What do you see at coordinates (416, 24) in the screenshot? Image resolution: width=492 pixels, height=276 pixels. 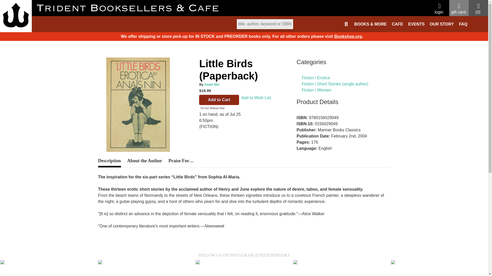 I see `EVENTS` at bounding box center [416, 24].